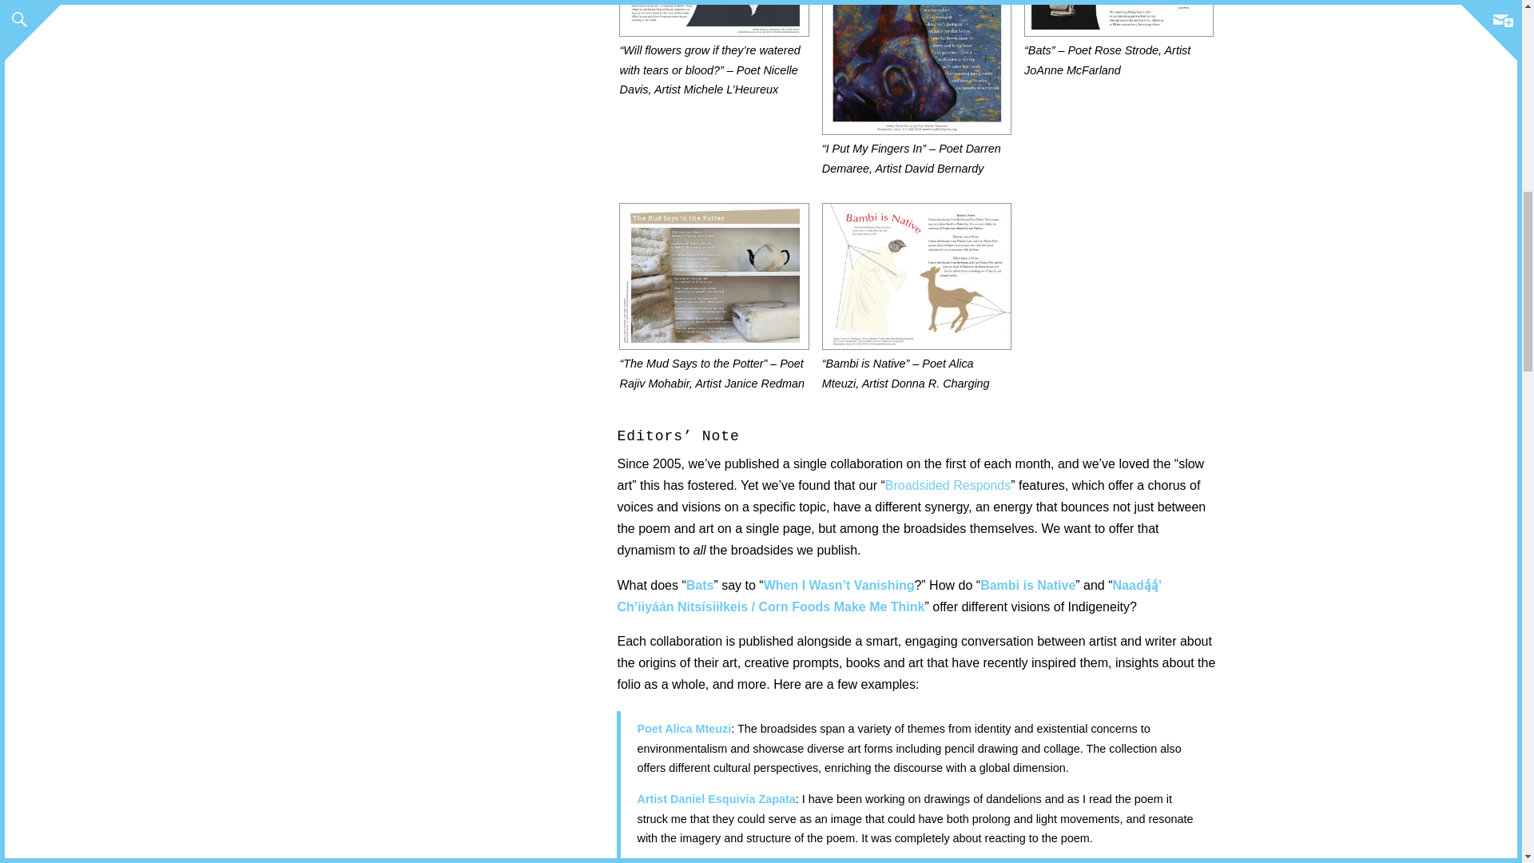 This screenshot has height=863, width=1534. I want to click on Broadsided19.1-IPutMyFingersIn, so click(916, 11).